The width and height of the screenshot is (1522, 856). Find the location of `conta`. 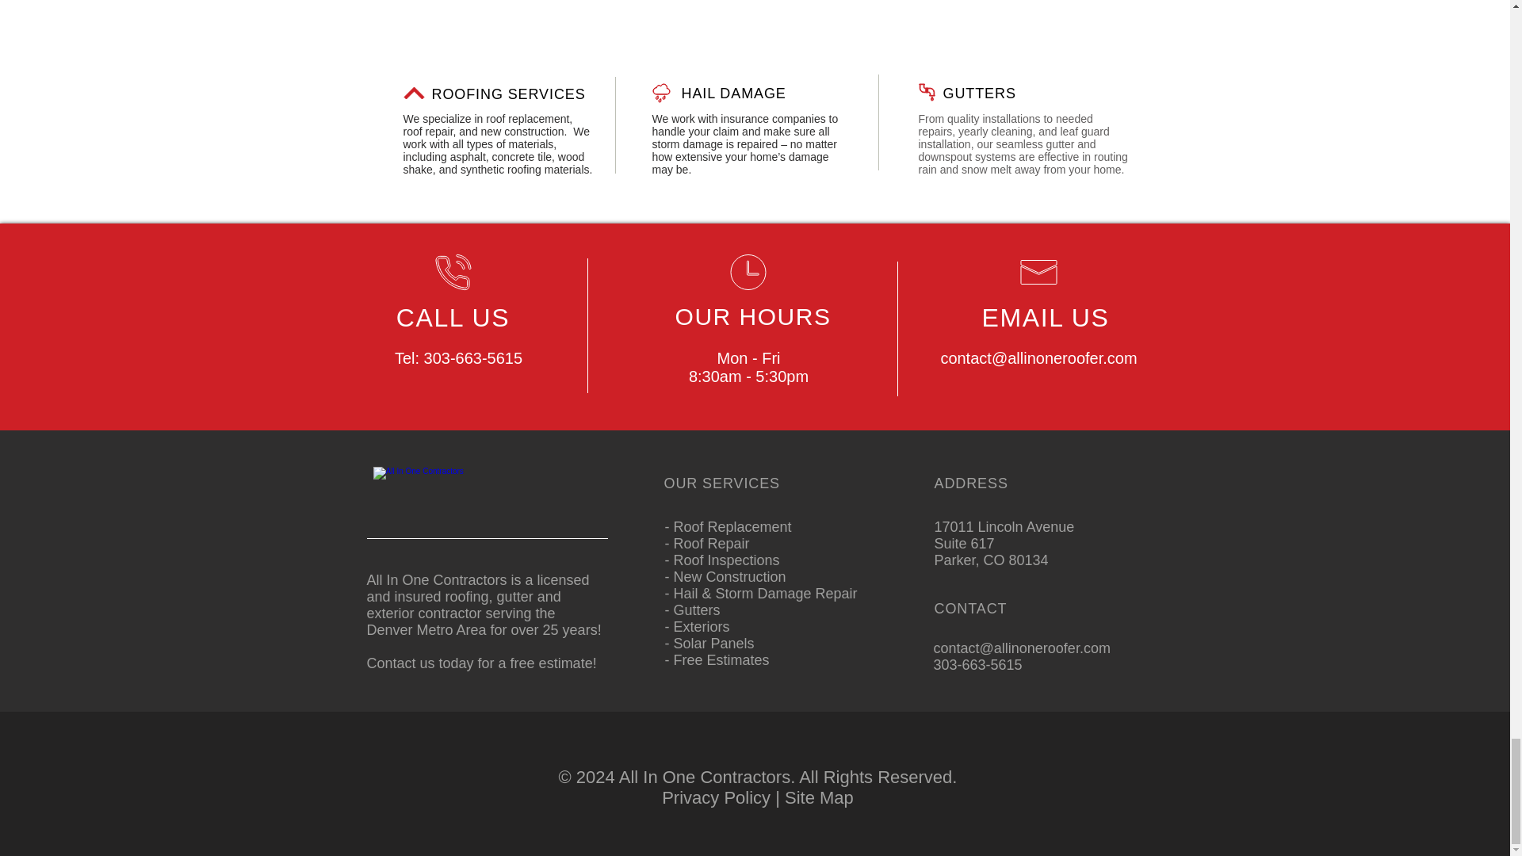

conta is located at coordinates (959, 358).